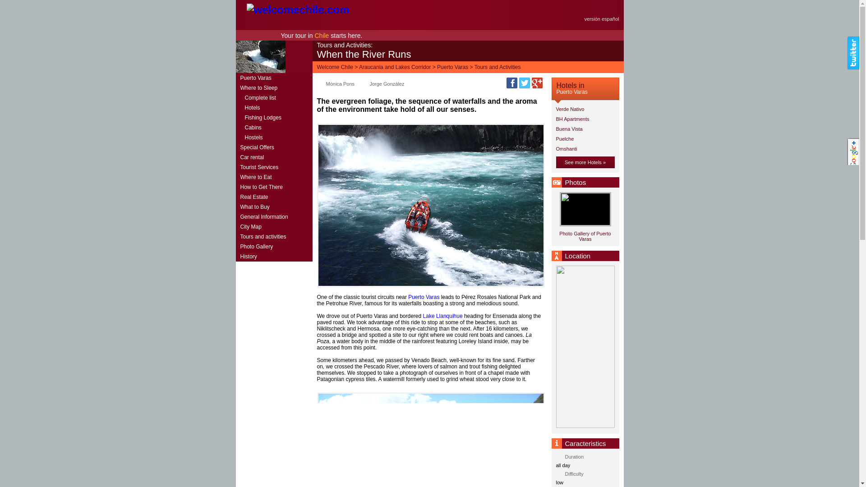 This screenshot has height=487, width=866. I want to click on Tours and Activities, so click(498, 67).